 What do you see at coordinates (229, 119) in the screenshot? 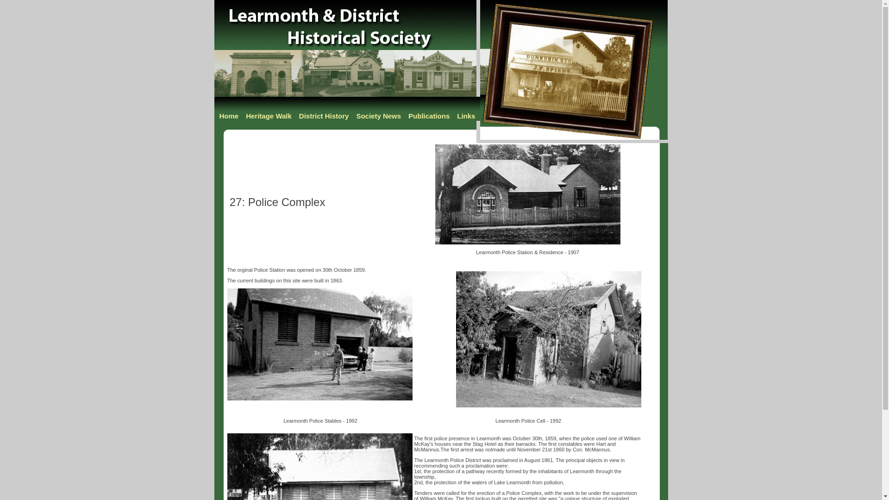
I see `Home` at bounding box center [229, 119].